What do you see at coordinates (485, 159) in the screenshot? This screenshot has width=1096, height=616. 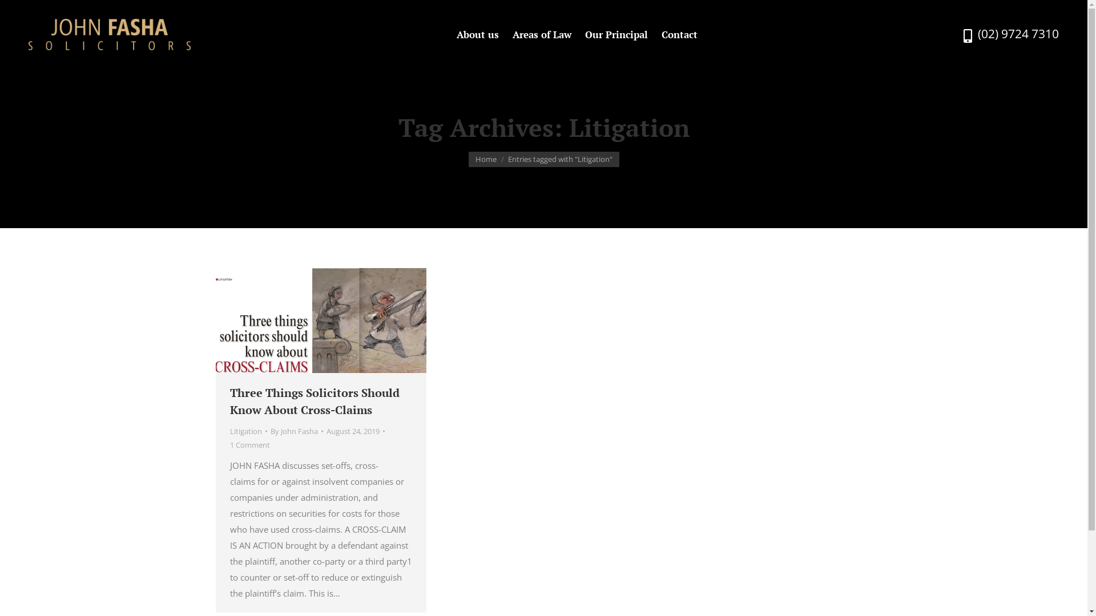 I see `Home` at bounding box center [485, 159].